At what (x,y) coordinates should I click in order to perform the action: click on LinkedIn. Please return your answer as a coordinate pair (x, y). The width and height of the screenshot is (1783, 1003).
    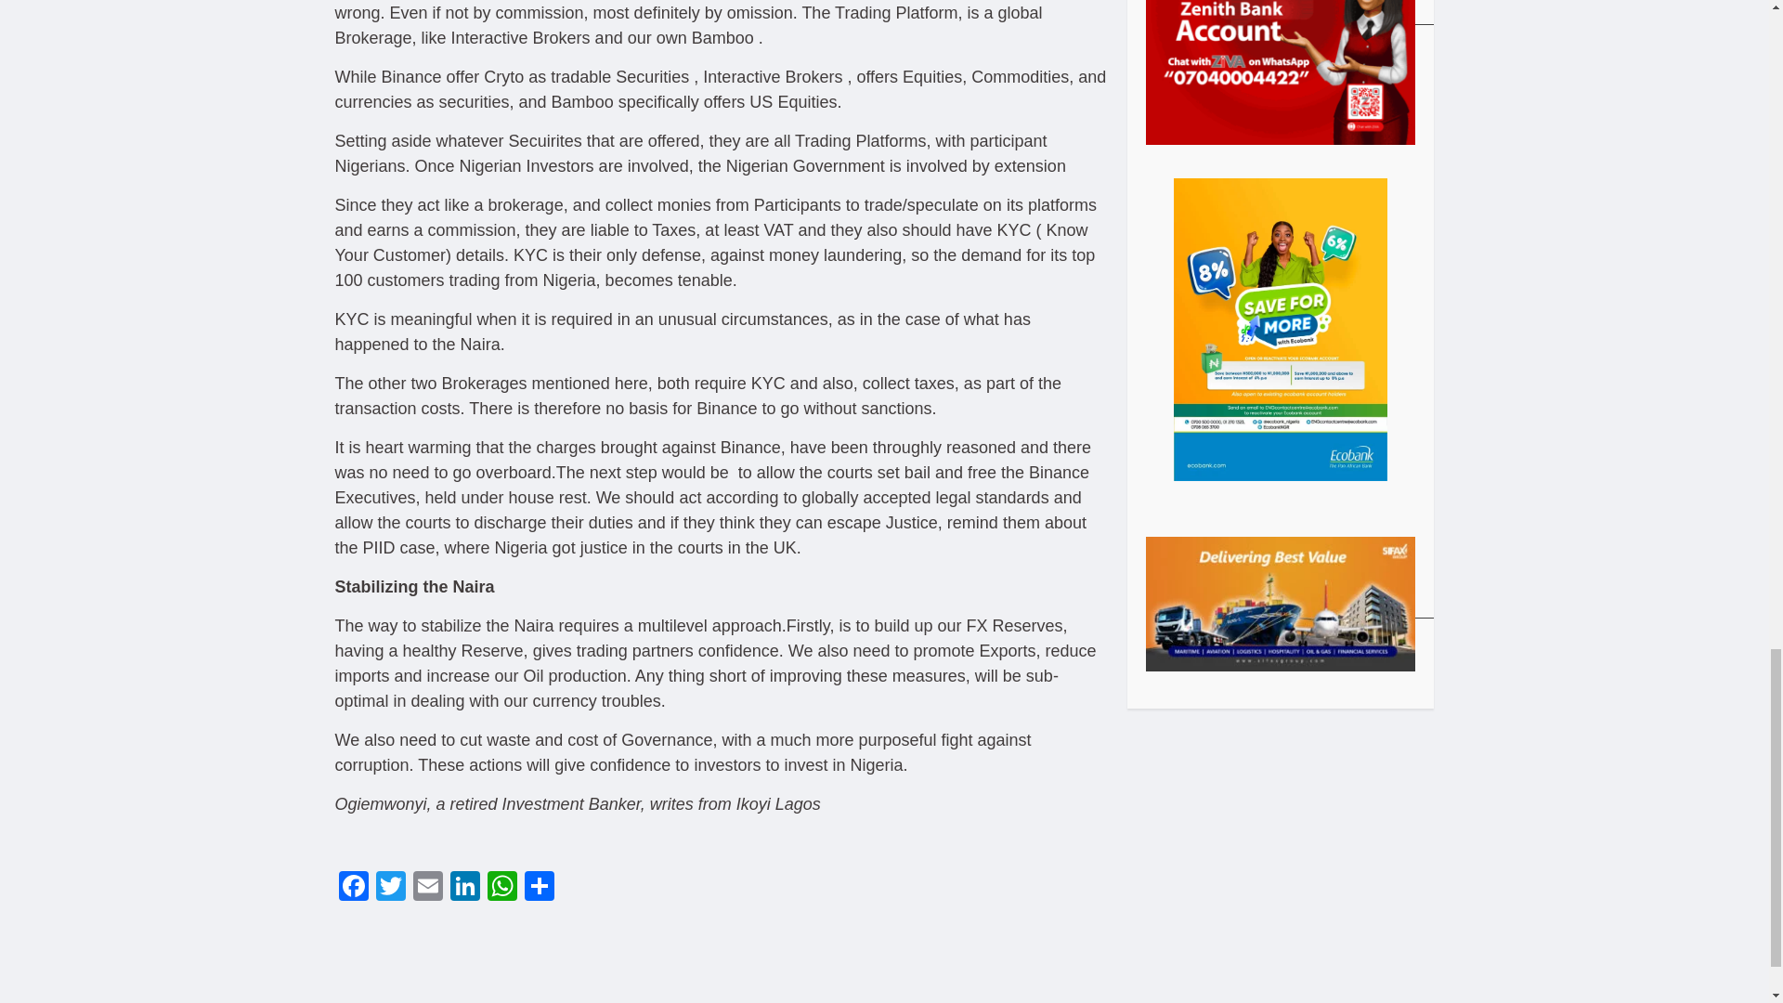
    Looking at the image, I should click on (464, 888).